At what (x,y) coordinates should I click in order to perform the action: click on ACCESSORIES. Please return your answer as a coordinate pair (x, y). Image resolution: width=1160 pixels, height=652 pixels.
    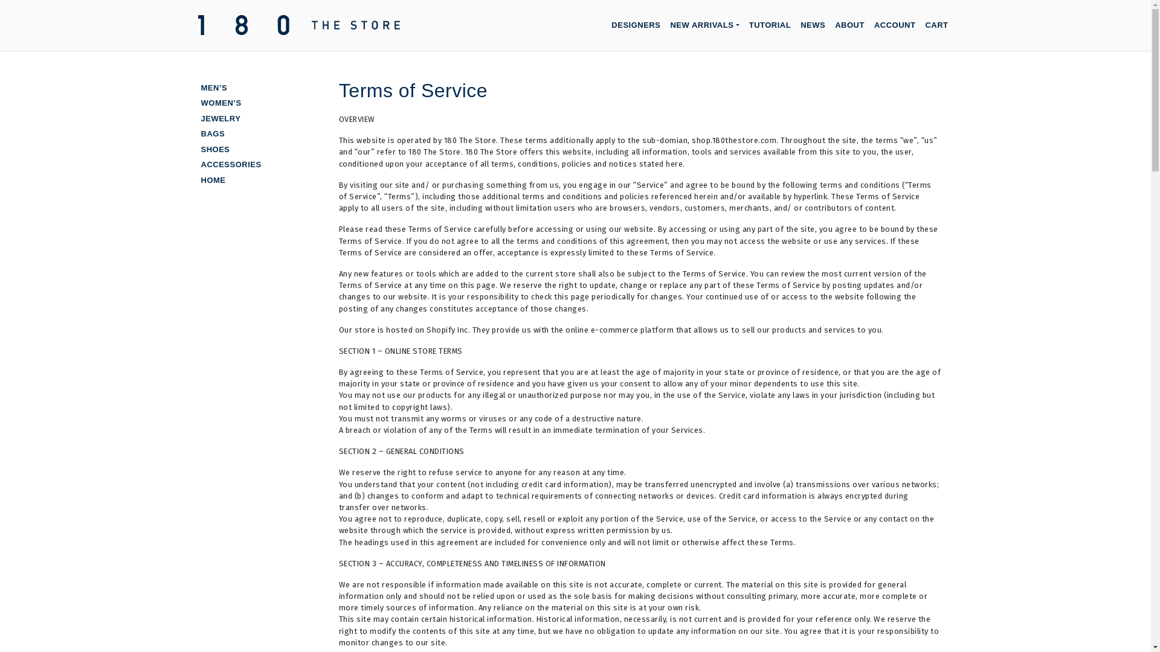
    Looking at the image, I should click on (231, 164).